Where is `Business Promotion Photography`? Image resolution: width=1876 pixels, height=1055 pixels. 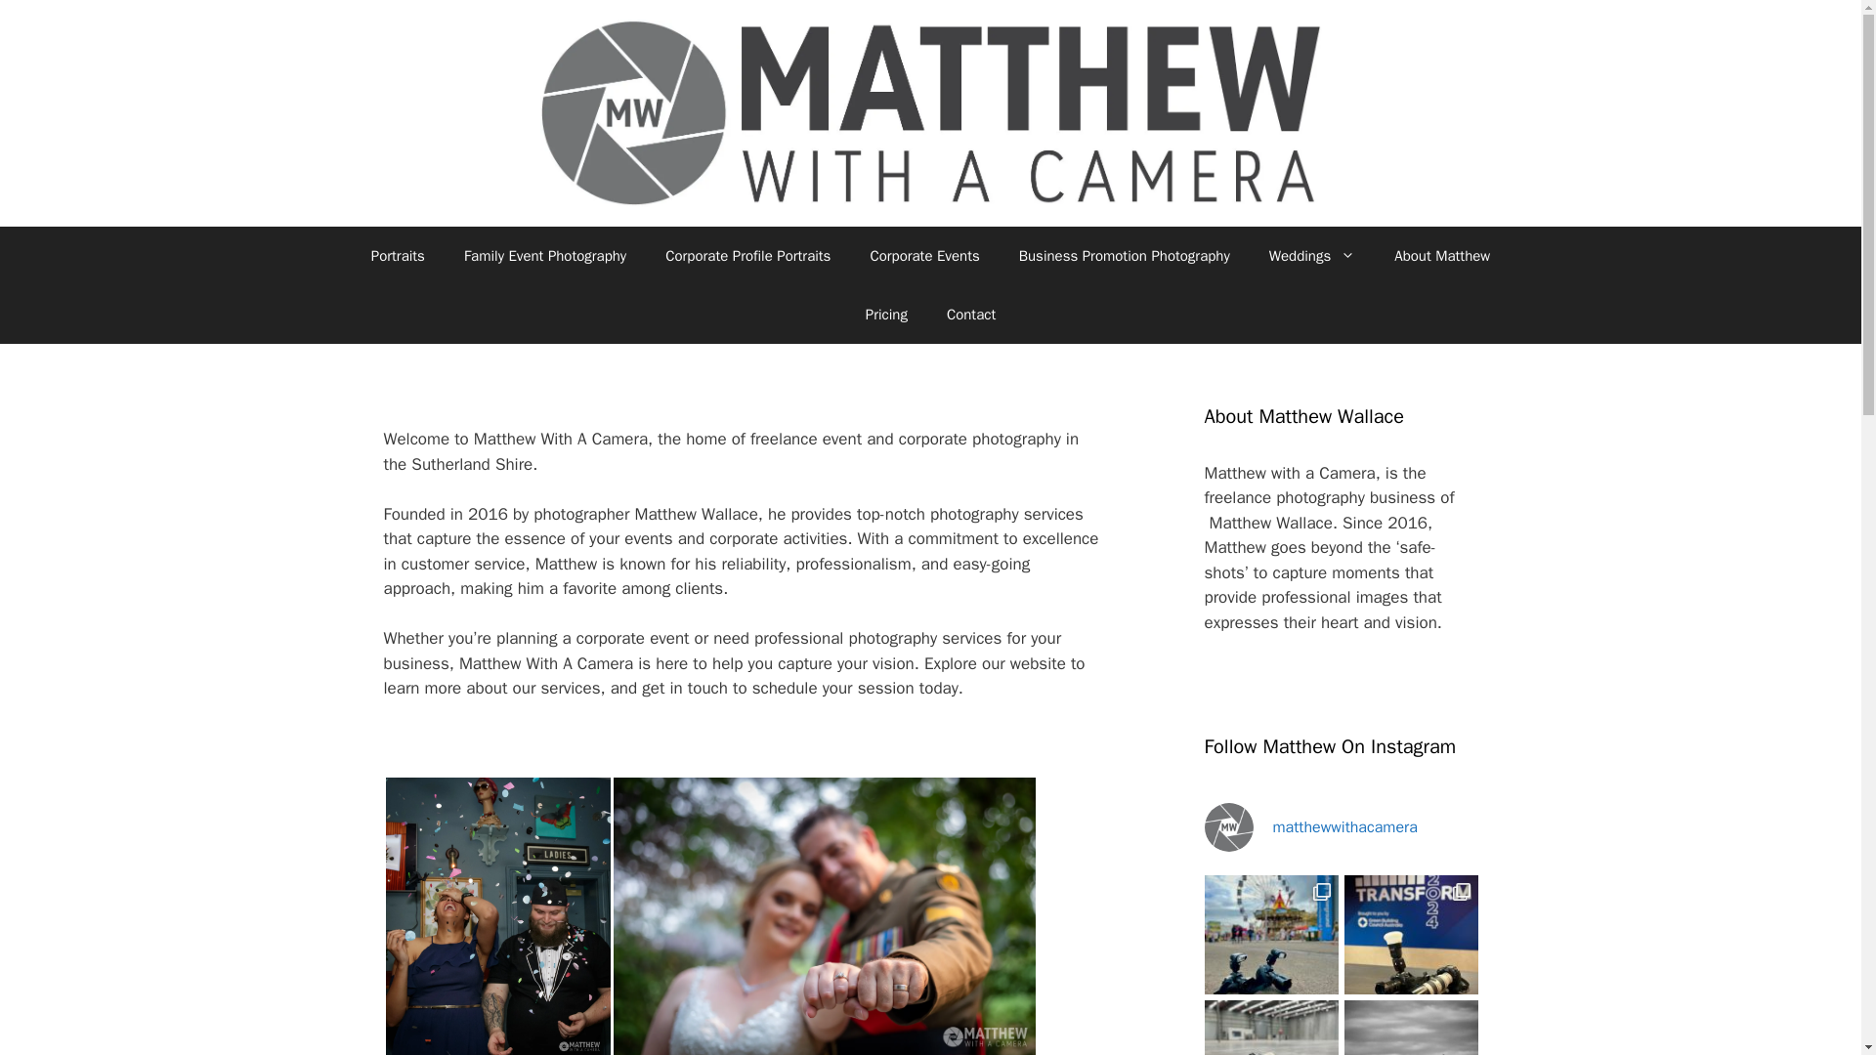 Business Promotion Photography is located at coordinates (1124, 256).